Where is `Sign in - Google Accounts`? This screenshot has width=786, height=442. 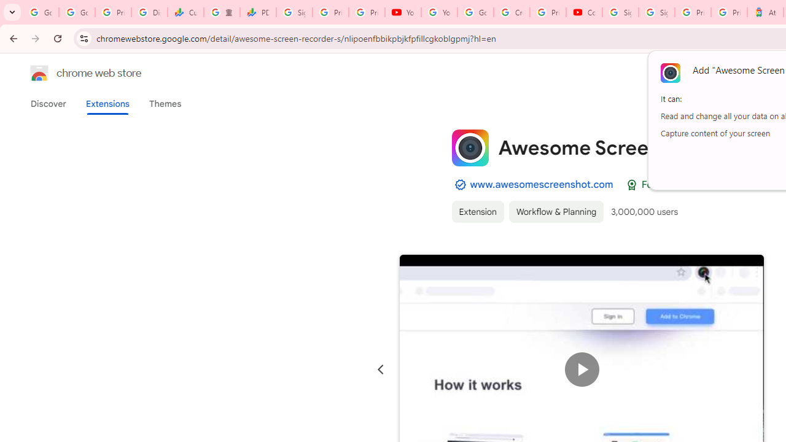 Sign in - Google Accounts is located at coordinates (295, 12).